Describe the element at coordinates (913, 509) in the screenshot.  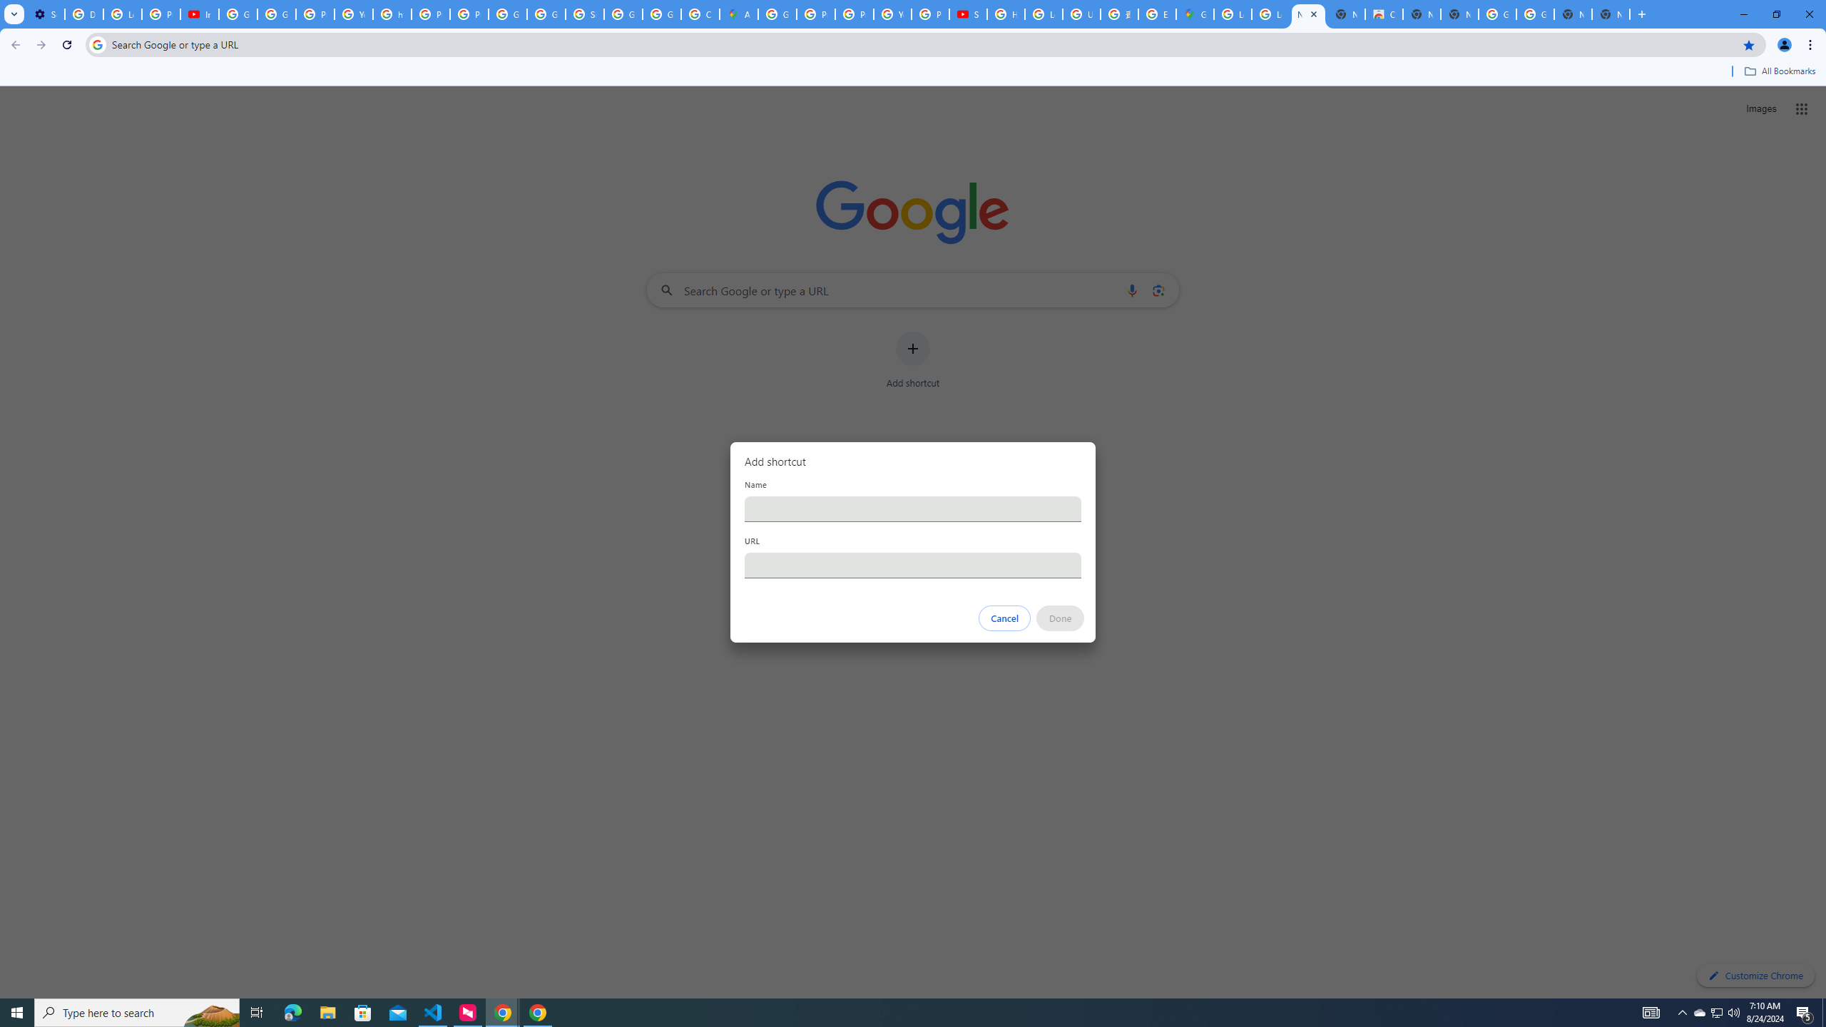
I see `Name` at that location.